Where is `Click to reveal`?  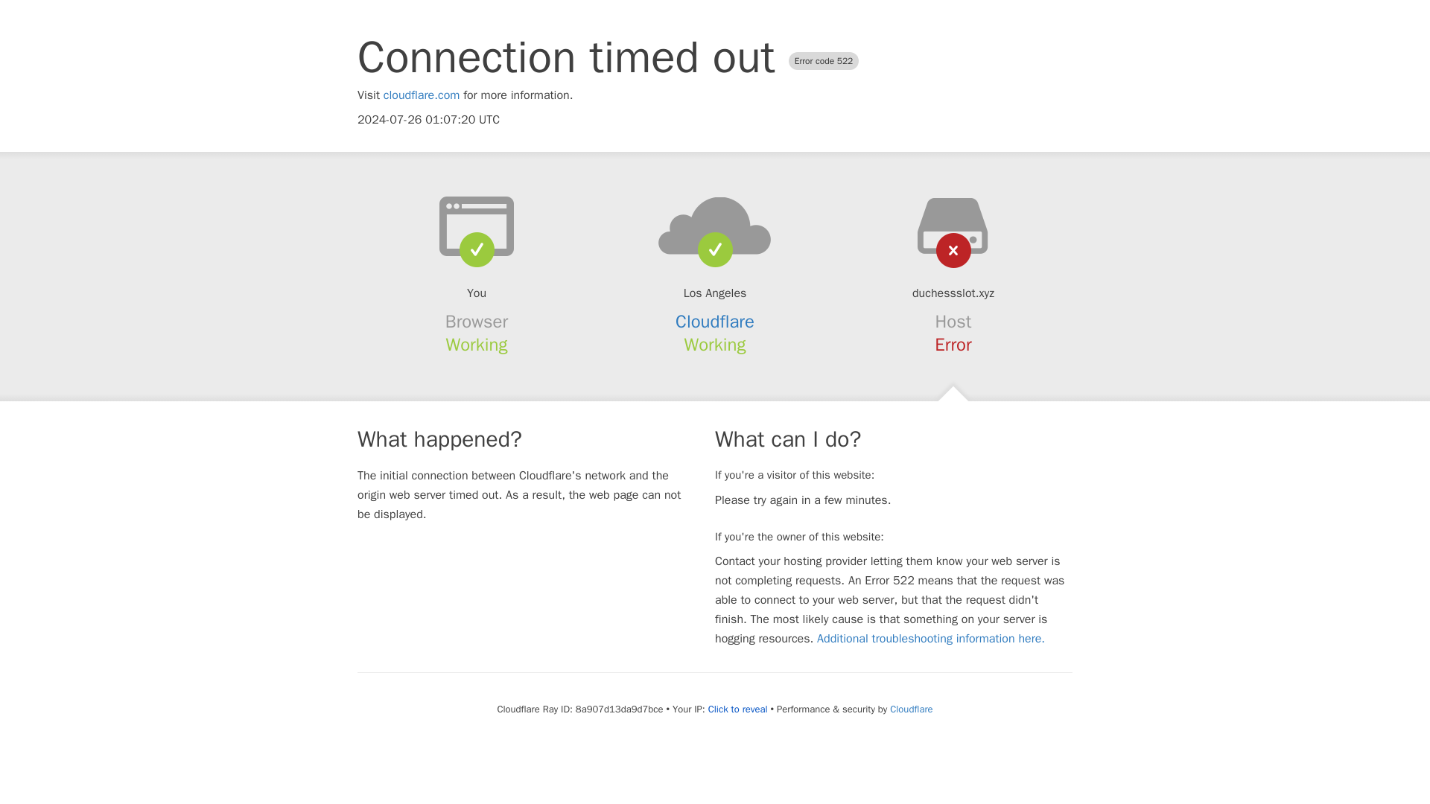
Click to reveal is located at coordinates (737, 709).